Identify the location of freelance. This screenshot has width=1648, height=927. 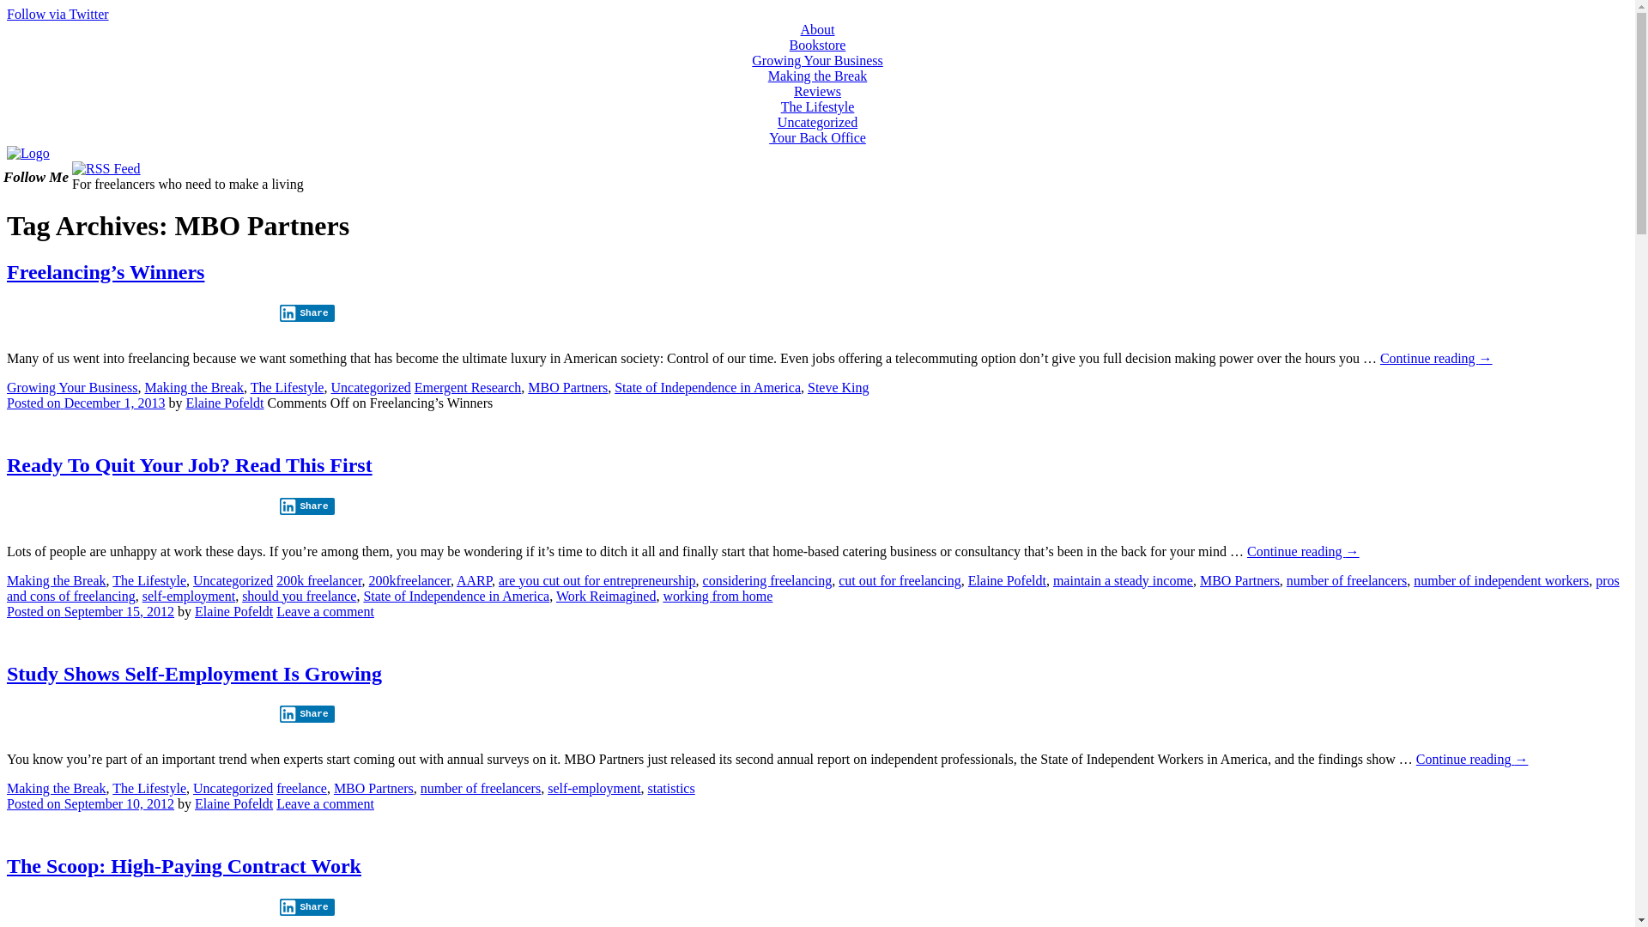
(302, 788).